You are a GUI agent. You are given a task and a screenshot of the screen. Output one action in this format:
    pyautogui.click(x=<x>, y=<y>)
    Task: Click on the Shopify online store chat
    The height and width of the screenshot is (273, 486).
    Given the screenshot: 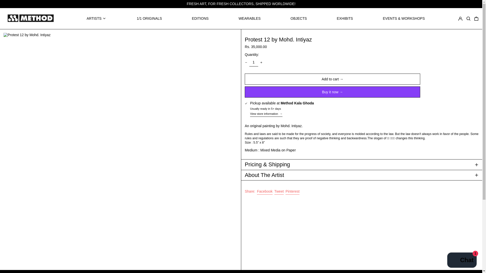 What is the action you would take?
    pyautogui.click(x=462, y=261)
    